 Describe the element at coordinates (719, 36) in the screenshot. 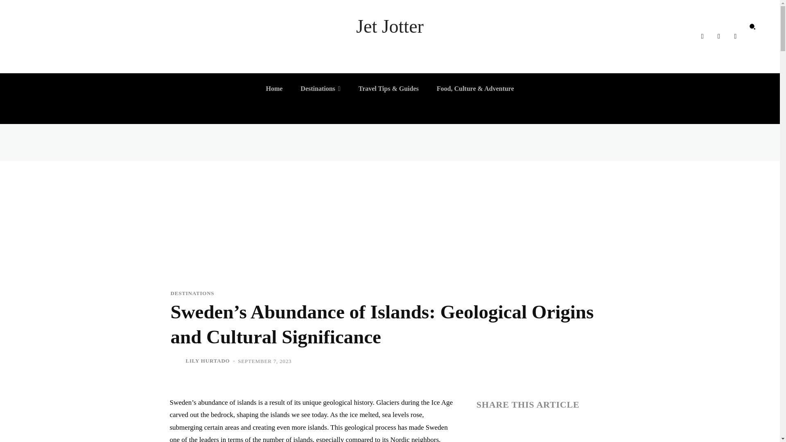

I see `Instagram` at that location.